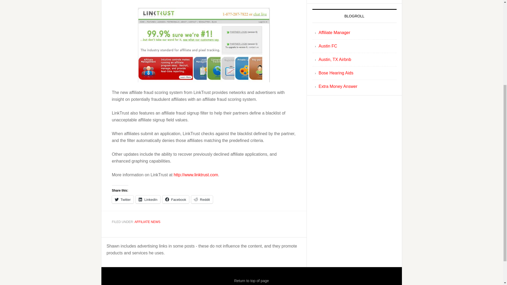 Image resolution: width=507 pixels, height=285 pixels. What do you see at coordinates (176, 199) in the screenshot?
I see `Click to share on Facebook` at bounding box center [176, 199].